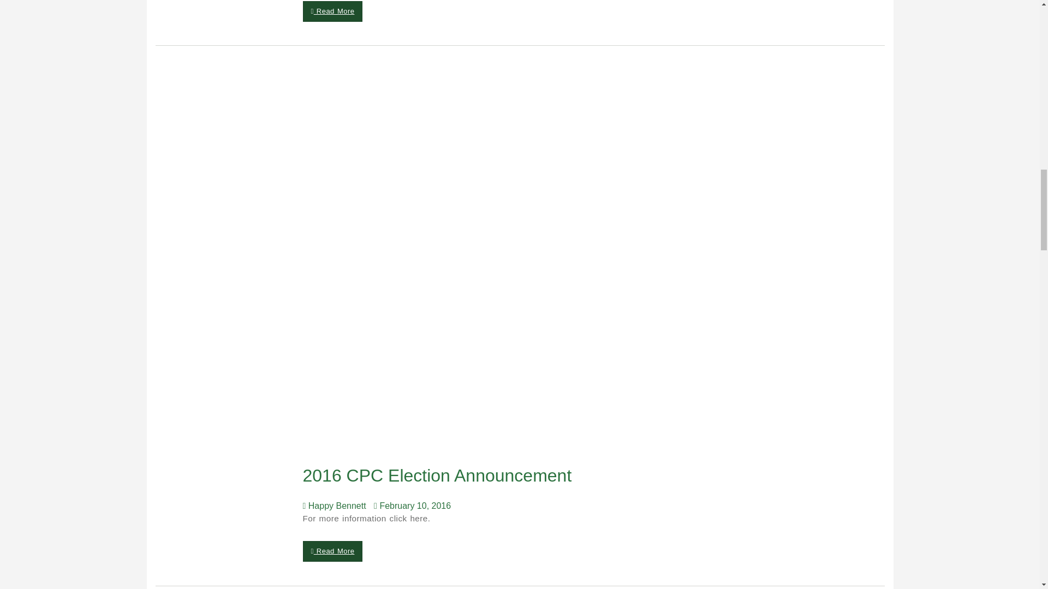 The height and width of the screenshot is (589, 1048). Describe the element at coordinates (332, 551) in the screenshot. I see `Read More` at that location.